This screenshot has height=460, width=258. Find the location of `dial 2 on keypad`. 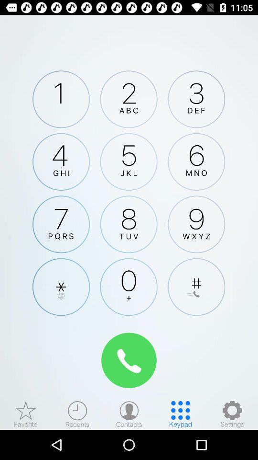

dial 2 on keypad is located at coordinates (129, 99).